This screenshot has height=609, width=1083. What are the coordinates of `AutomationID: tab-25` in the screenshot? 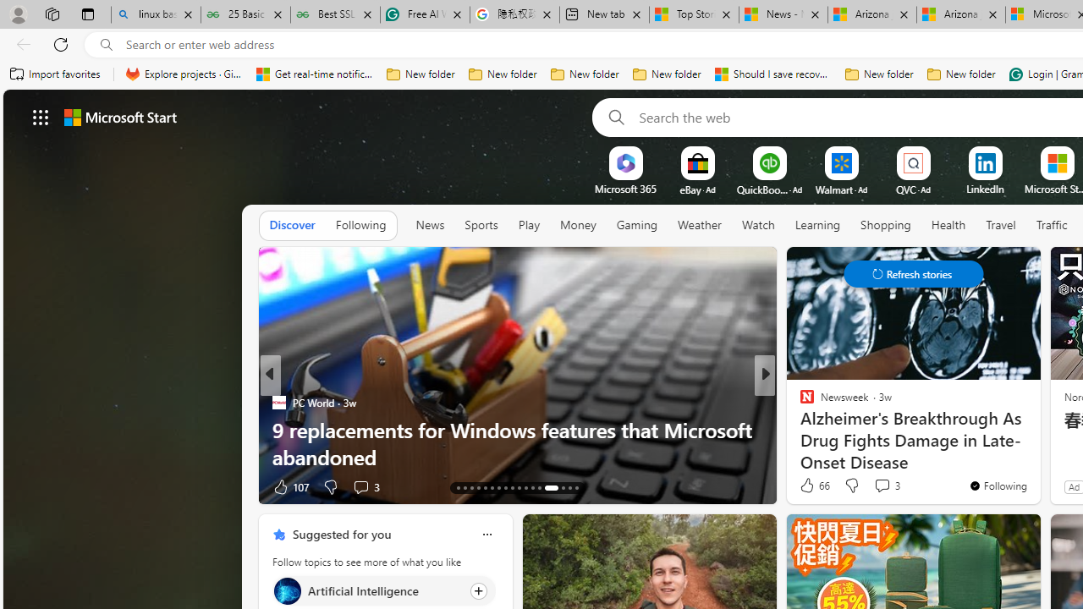 It's located at (540, 487).